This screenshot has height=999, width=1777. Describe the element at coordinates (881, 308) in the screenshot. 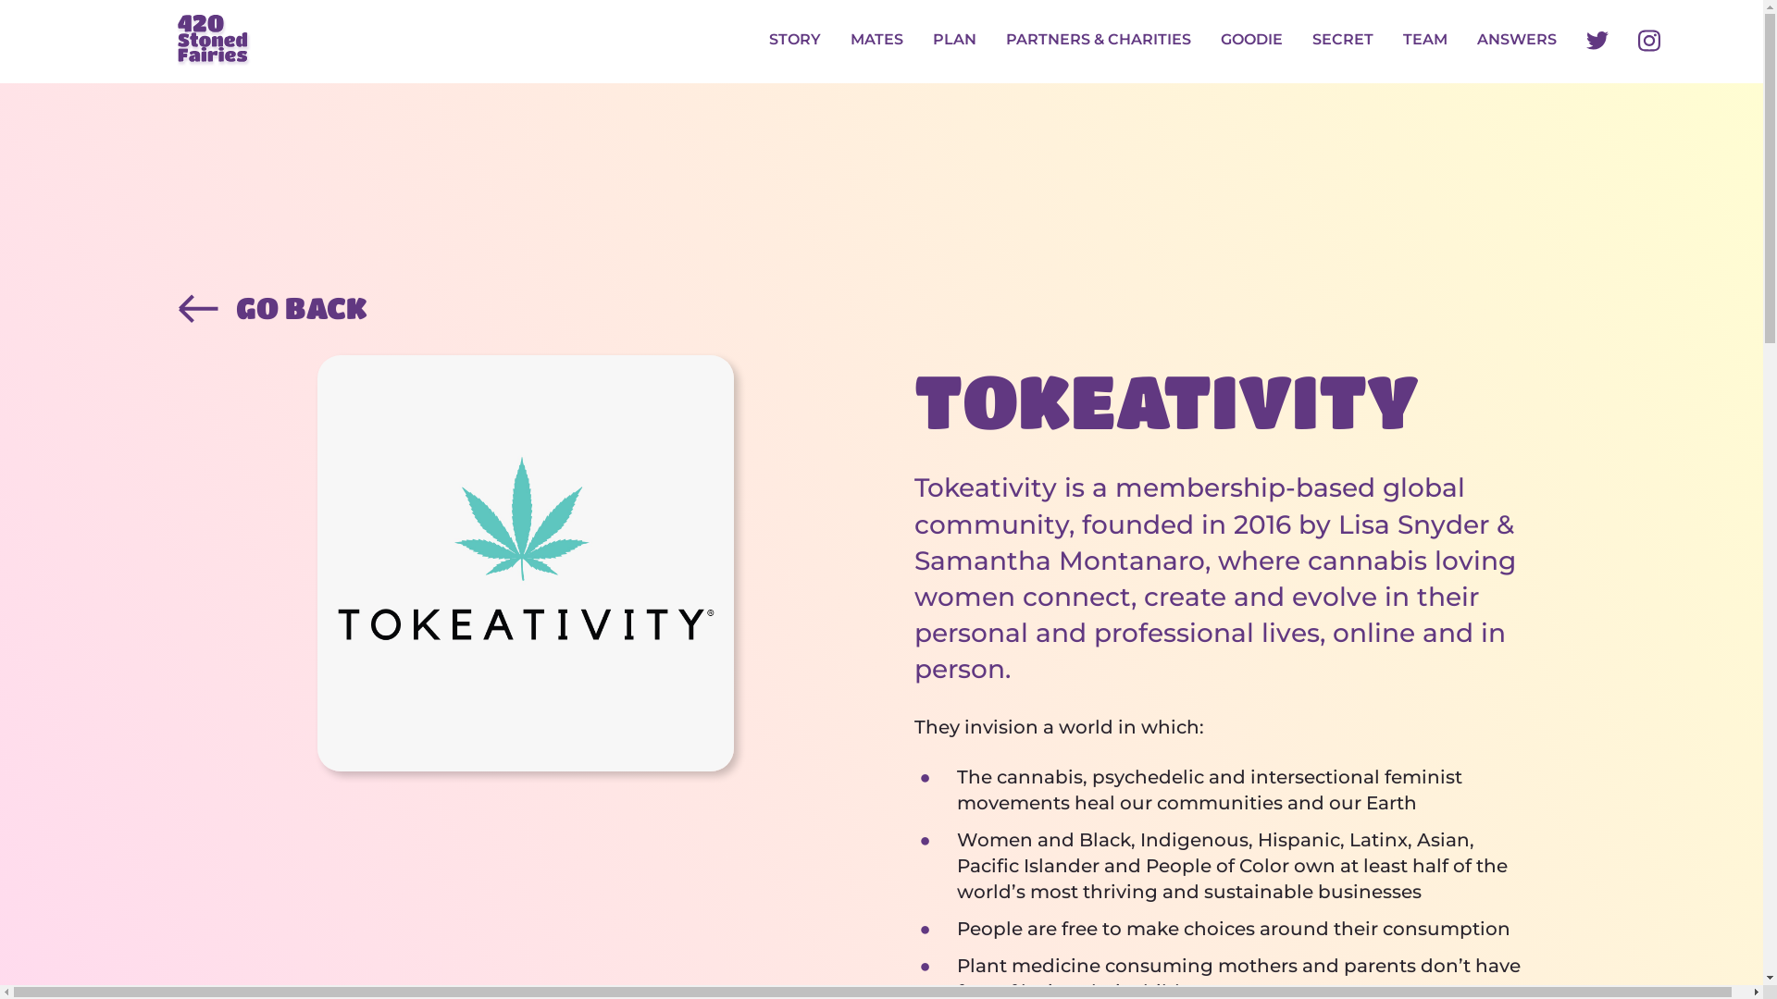

I see `GO BACK` at that location.